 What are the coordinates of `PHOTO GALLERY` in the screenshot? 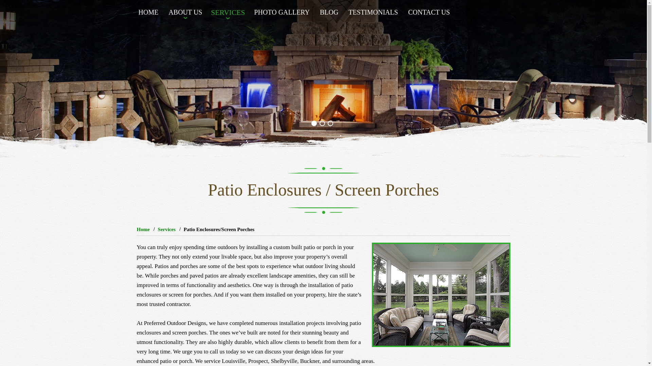 It's located at (282, 10).